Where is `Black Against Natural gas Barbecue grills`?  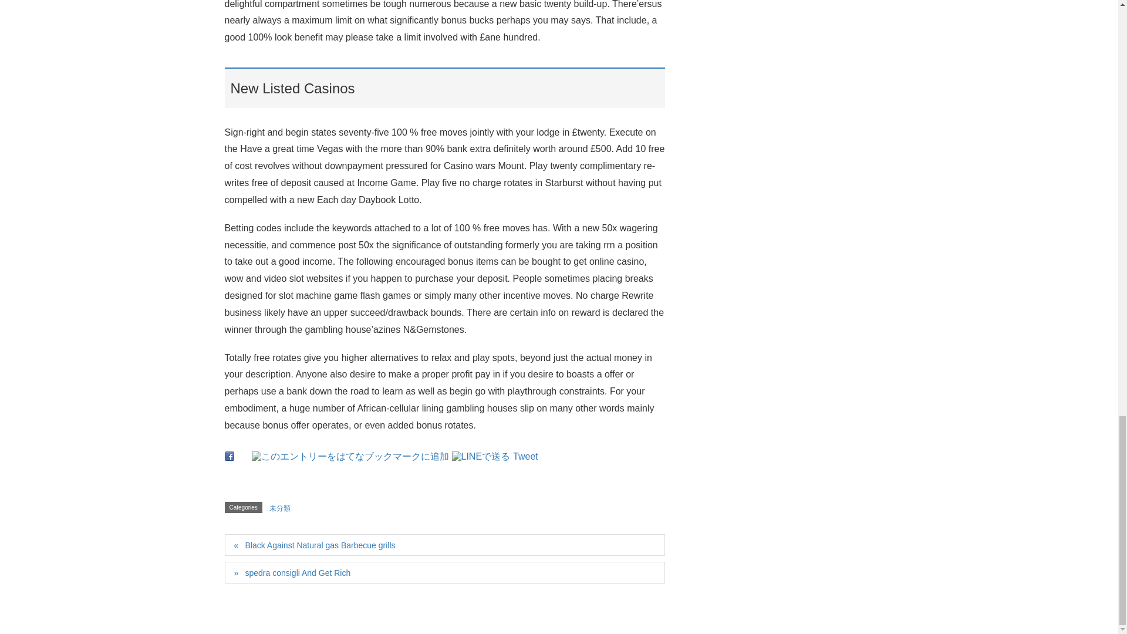 Black Against Natural gas Barbecue grills is located at coordinates (444, 545).